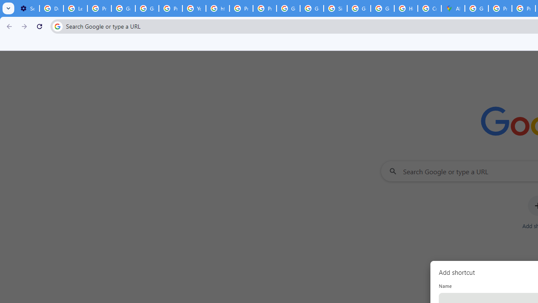 The image size is (538, 303). I want to click on Google Account Help, so click(124, 8).